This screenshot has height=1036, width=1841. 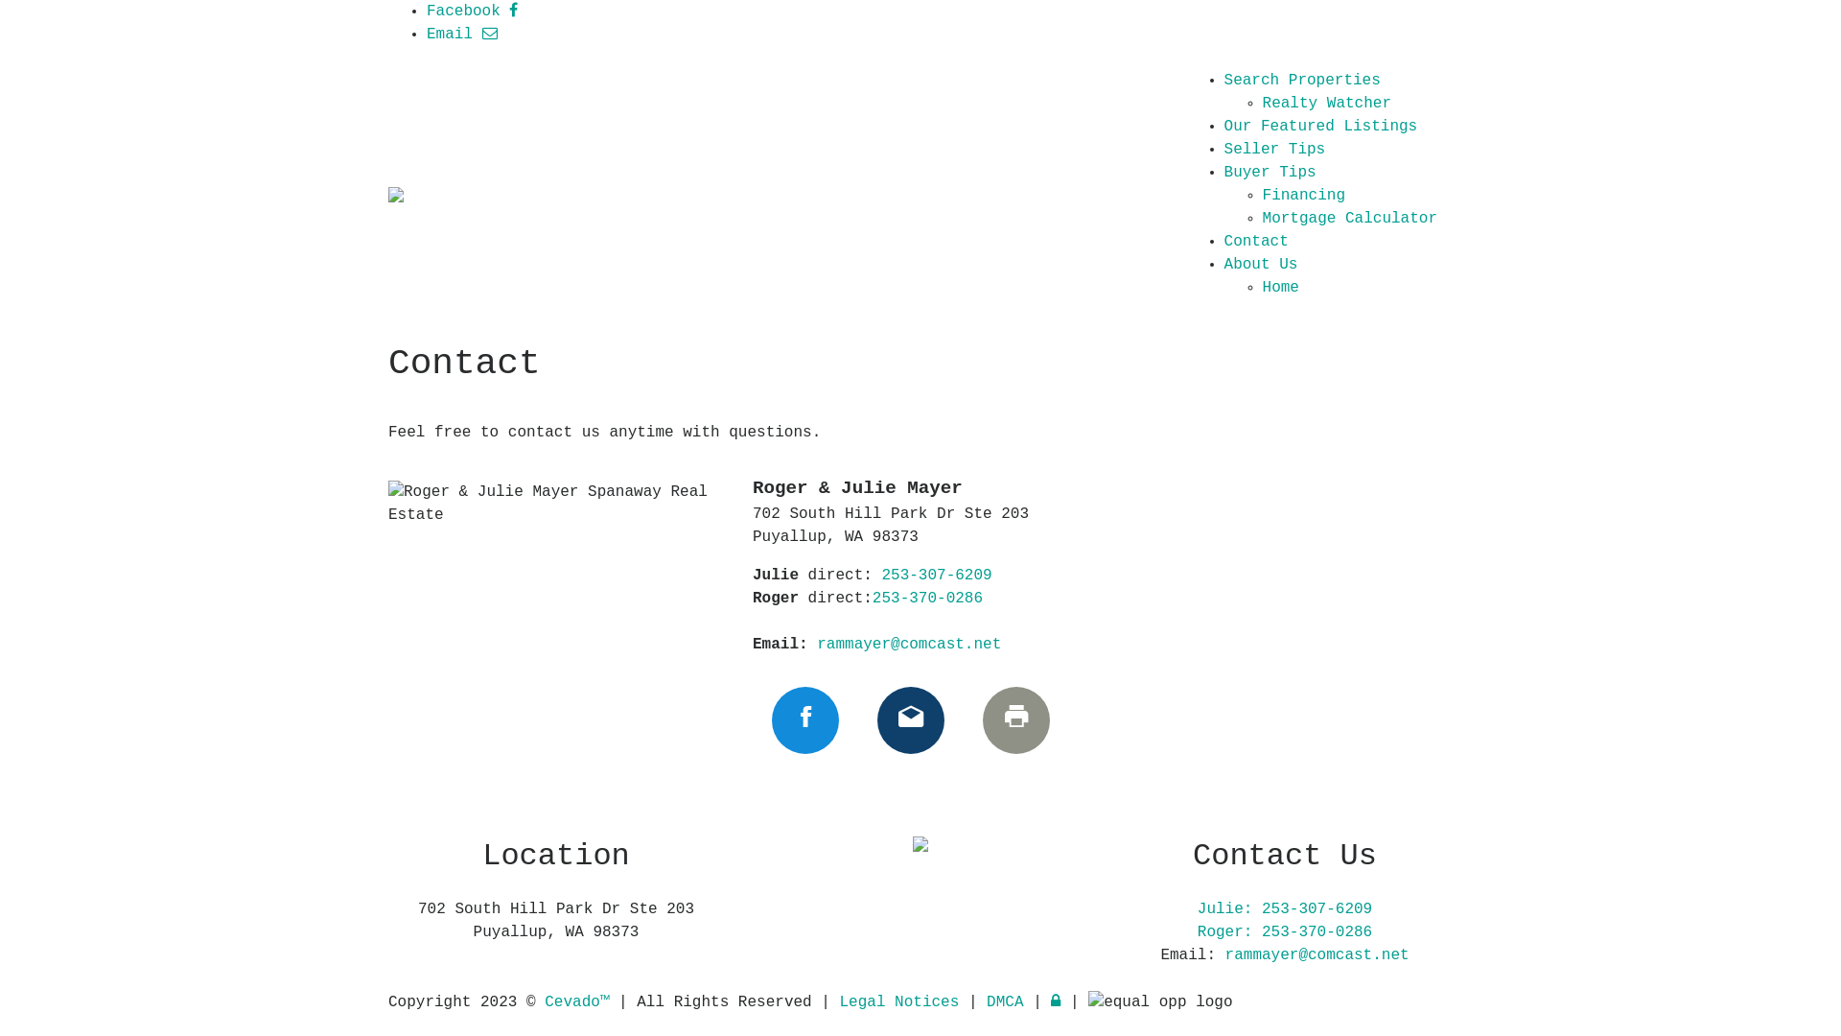 I want to click on DMCA, so click(x=1010, y=1002).